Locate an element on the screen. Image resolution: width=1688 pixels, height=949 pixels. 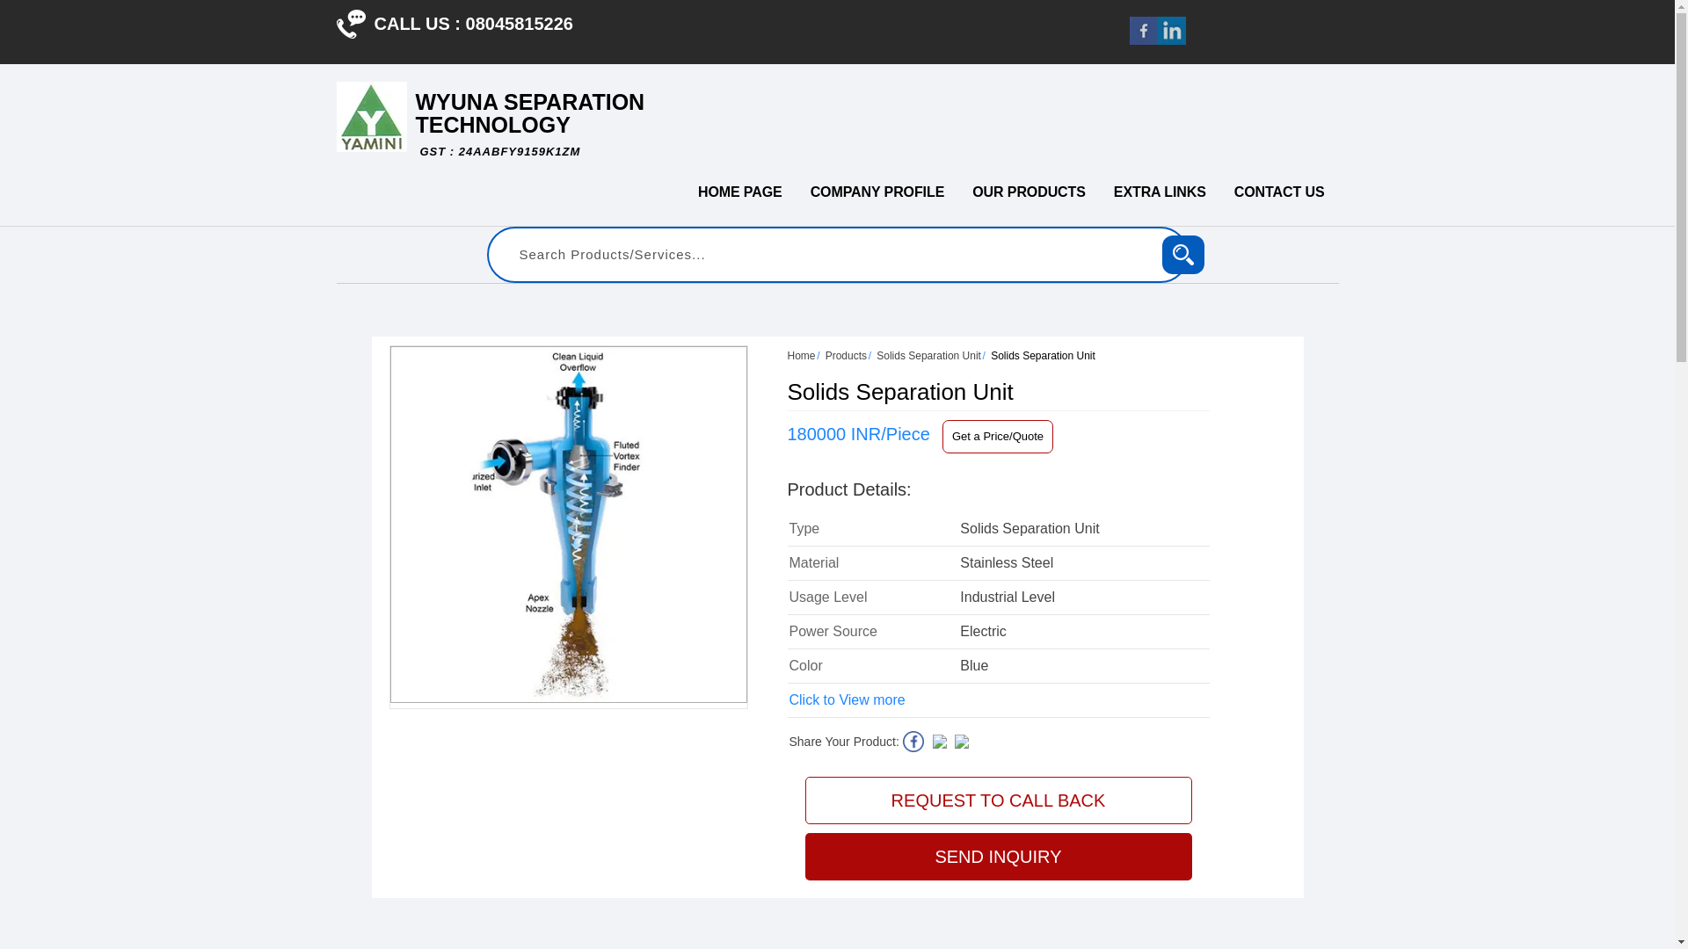
Search is located at coordinates (350, 24).